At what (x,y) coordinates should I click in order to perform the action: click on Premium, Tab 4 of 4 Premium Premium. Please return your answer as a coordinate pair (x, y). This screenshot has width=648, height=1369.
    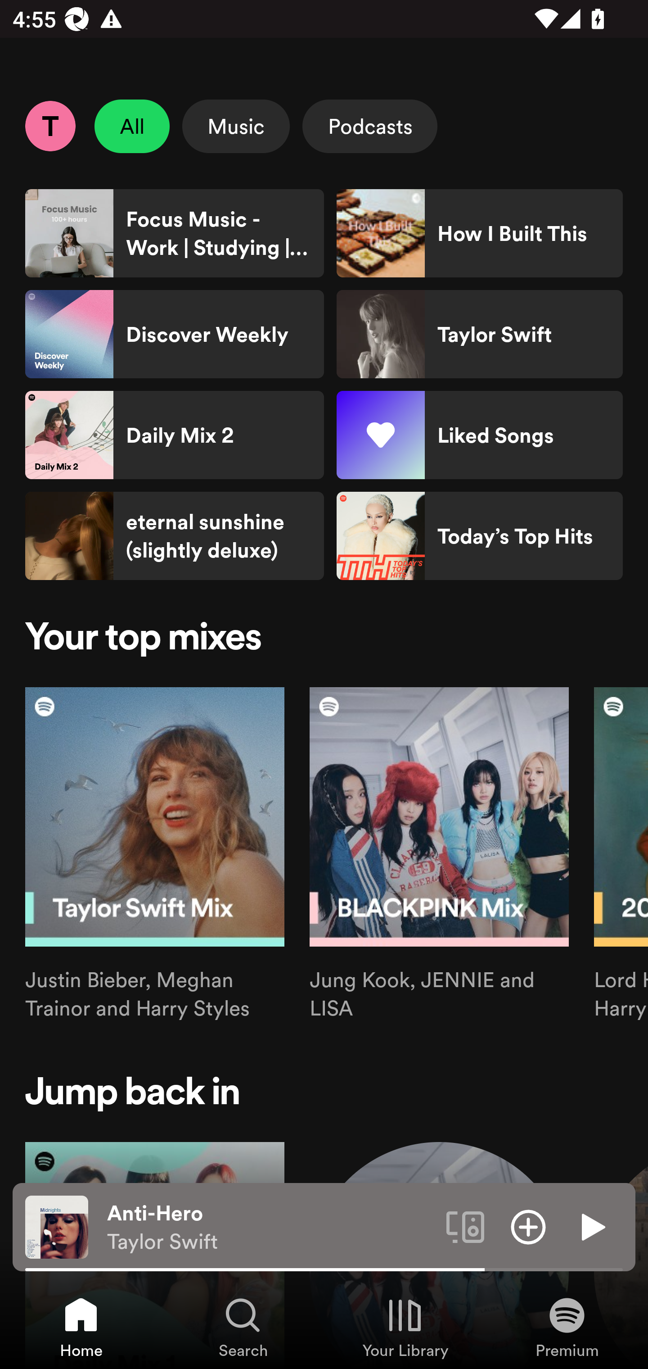
    Looking at the image, I should click on (567, 1327).